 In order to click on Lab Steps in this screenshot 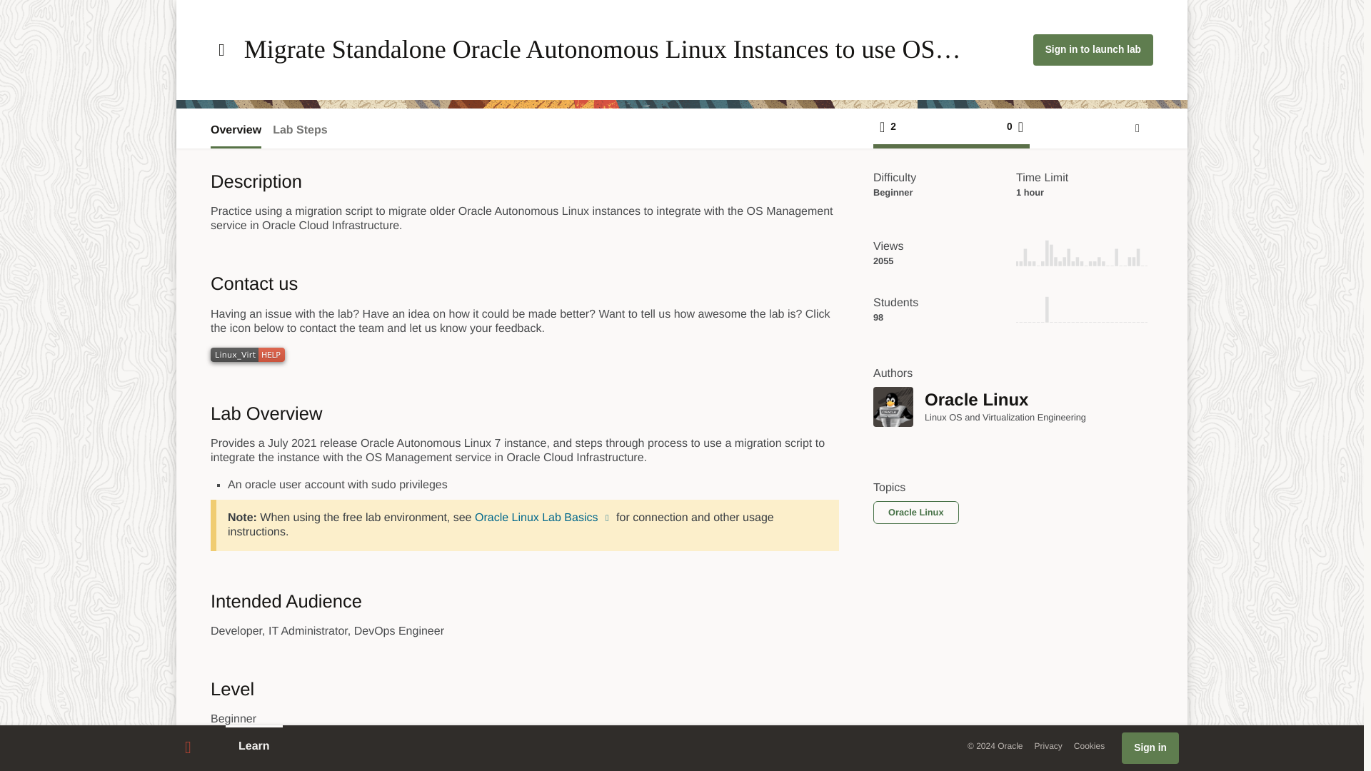, I will do `click(300, 130)`.